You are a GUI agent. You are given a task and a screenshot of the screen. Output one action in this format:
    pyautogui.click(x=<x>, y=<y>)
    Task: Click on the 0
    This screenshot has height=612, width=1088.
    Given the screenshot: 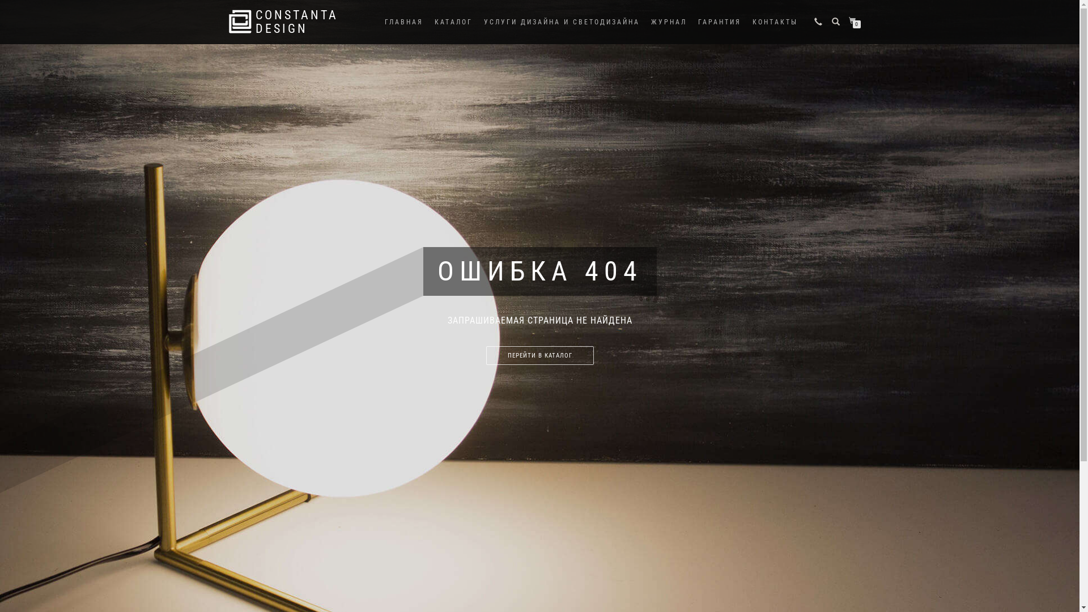 What is the action you would take?
    pyautogui.click(x=855, y=21)
    